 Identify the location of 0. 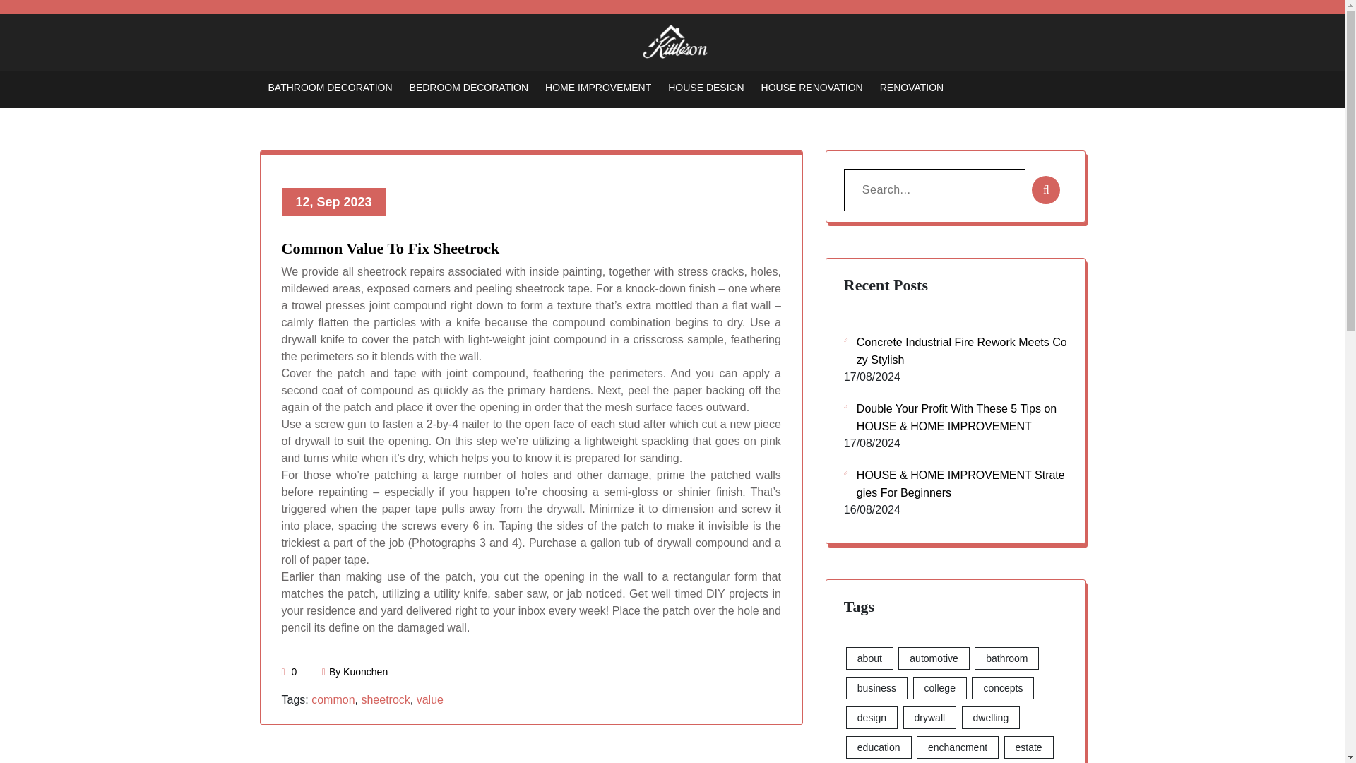
(294, 671).